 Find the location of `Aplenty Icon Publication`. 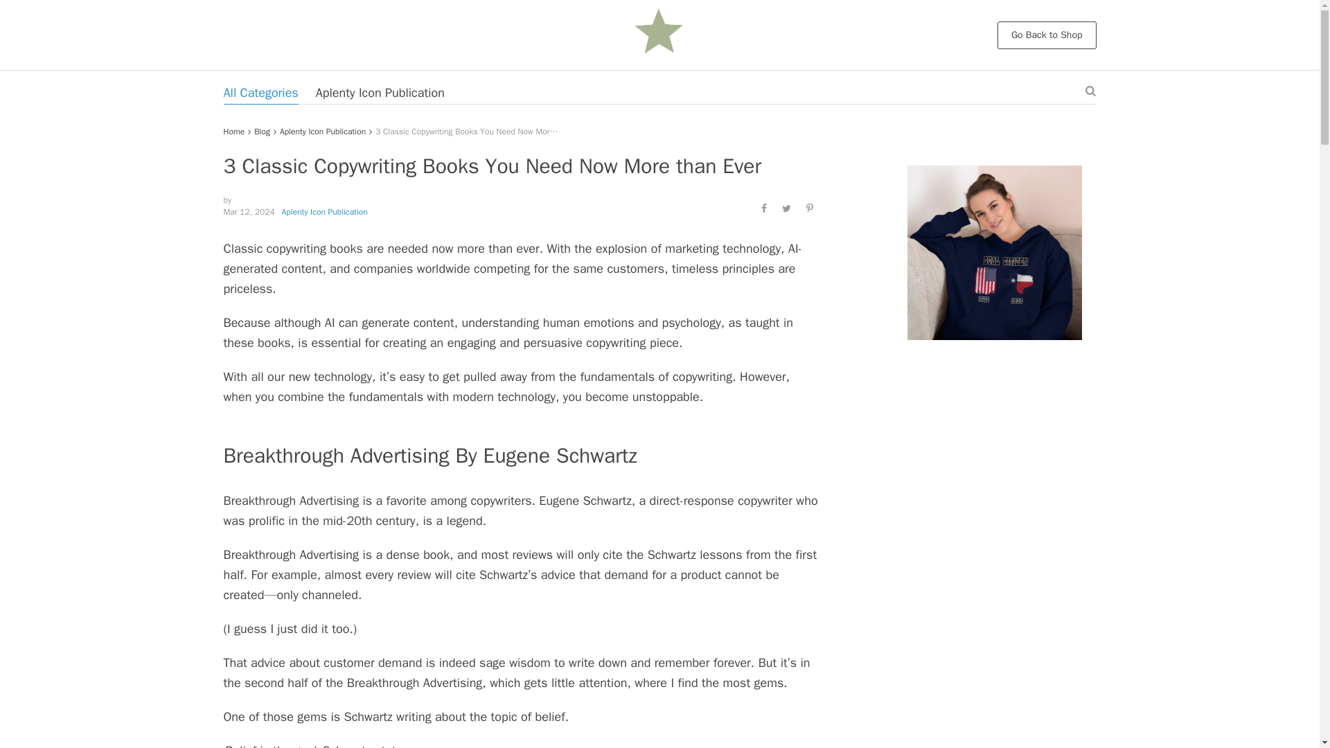

Aplenty Icon Publication is located at coordinates (325, 212).